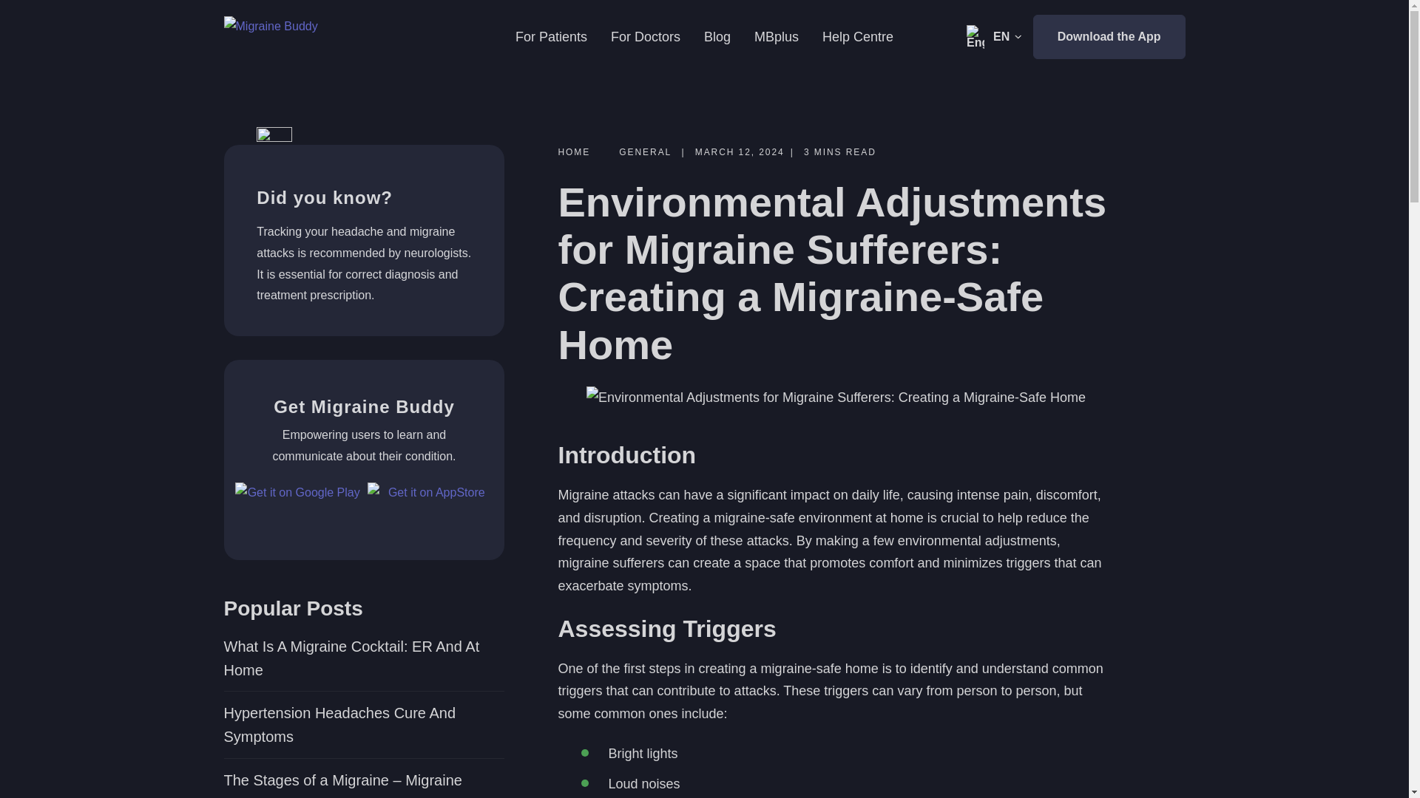 The image size is (1420, 798). Describe the element at coordinates (430, 502) in the screenshot. I see `Get it on AppStore` at that location.